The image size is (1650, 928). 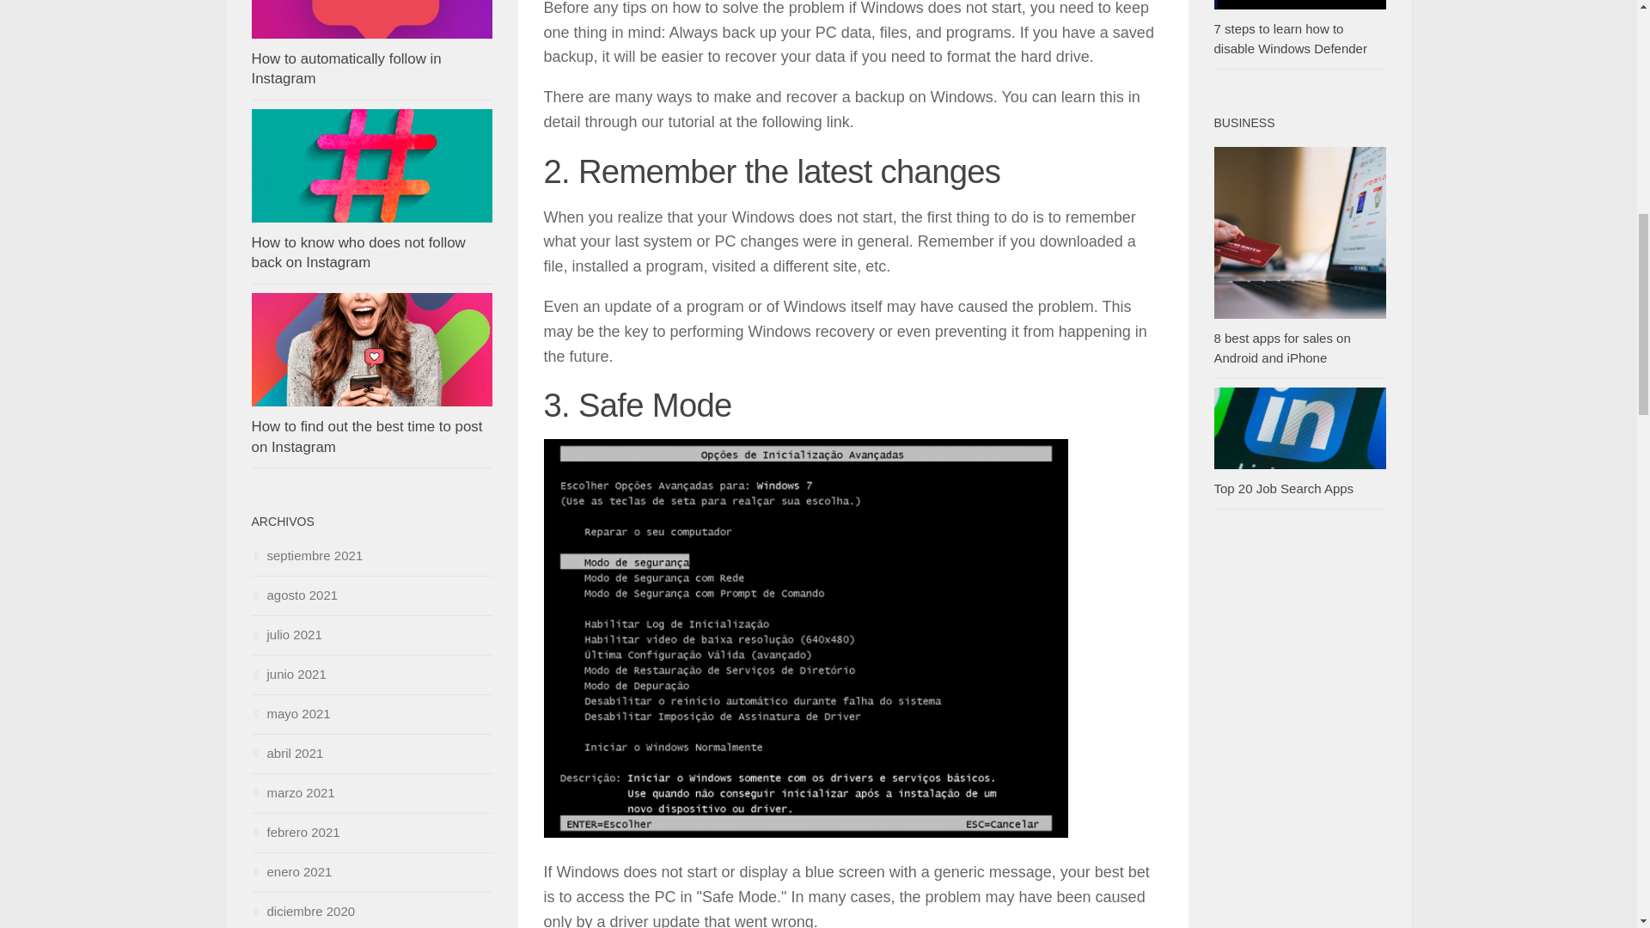 What do you see at coordinates (285, 634) in the screenshot?
I see `julio 2021` at bounding box center [285, 634].